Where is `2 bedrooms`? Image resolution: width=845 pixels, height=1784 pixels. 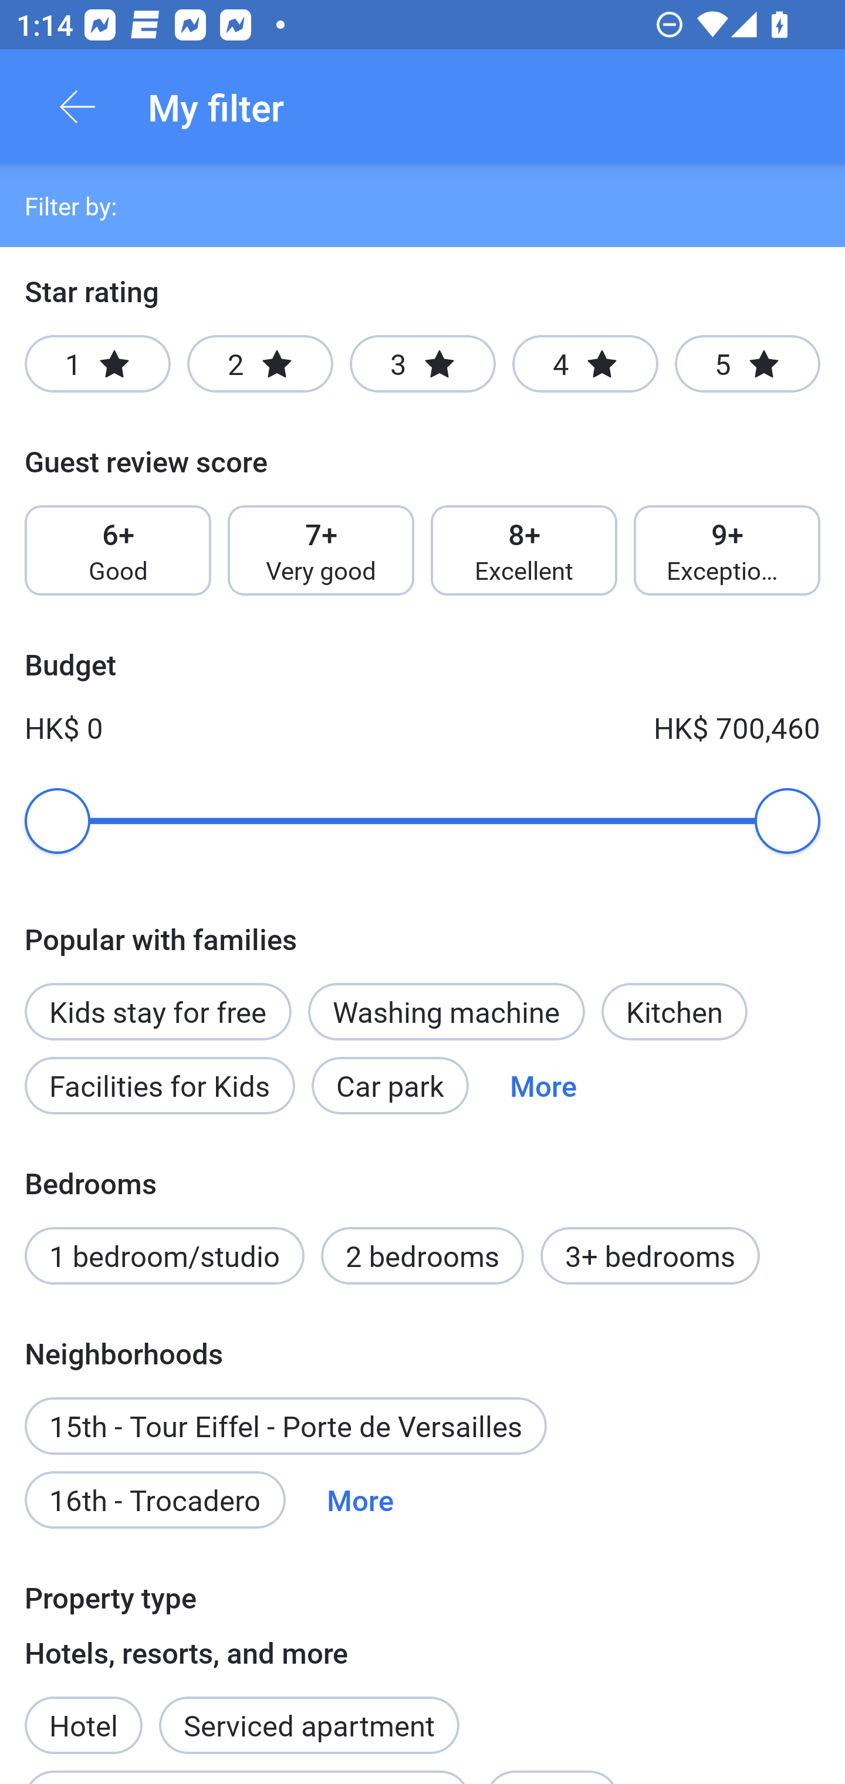 2 bedrooms is located at coordinates (422, 1256).